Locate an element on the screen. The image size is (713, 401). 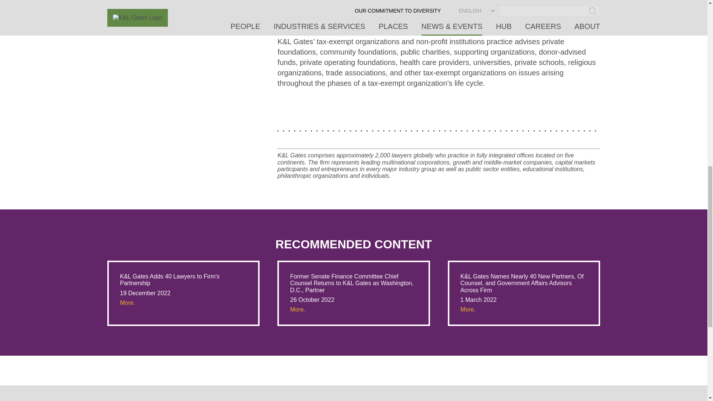
More. is located at coordinates (297, 310).